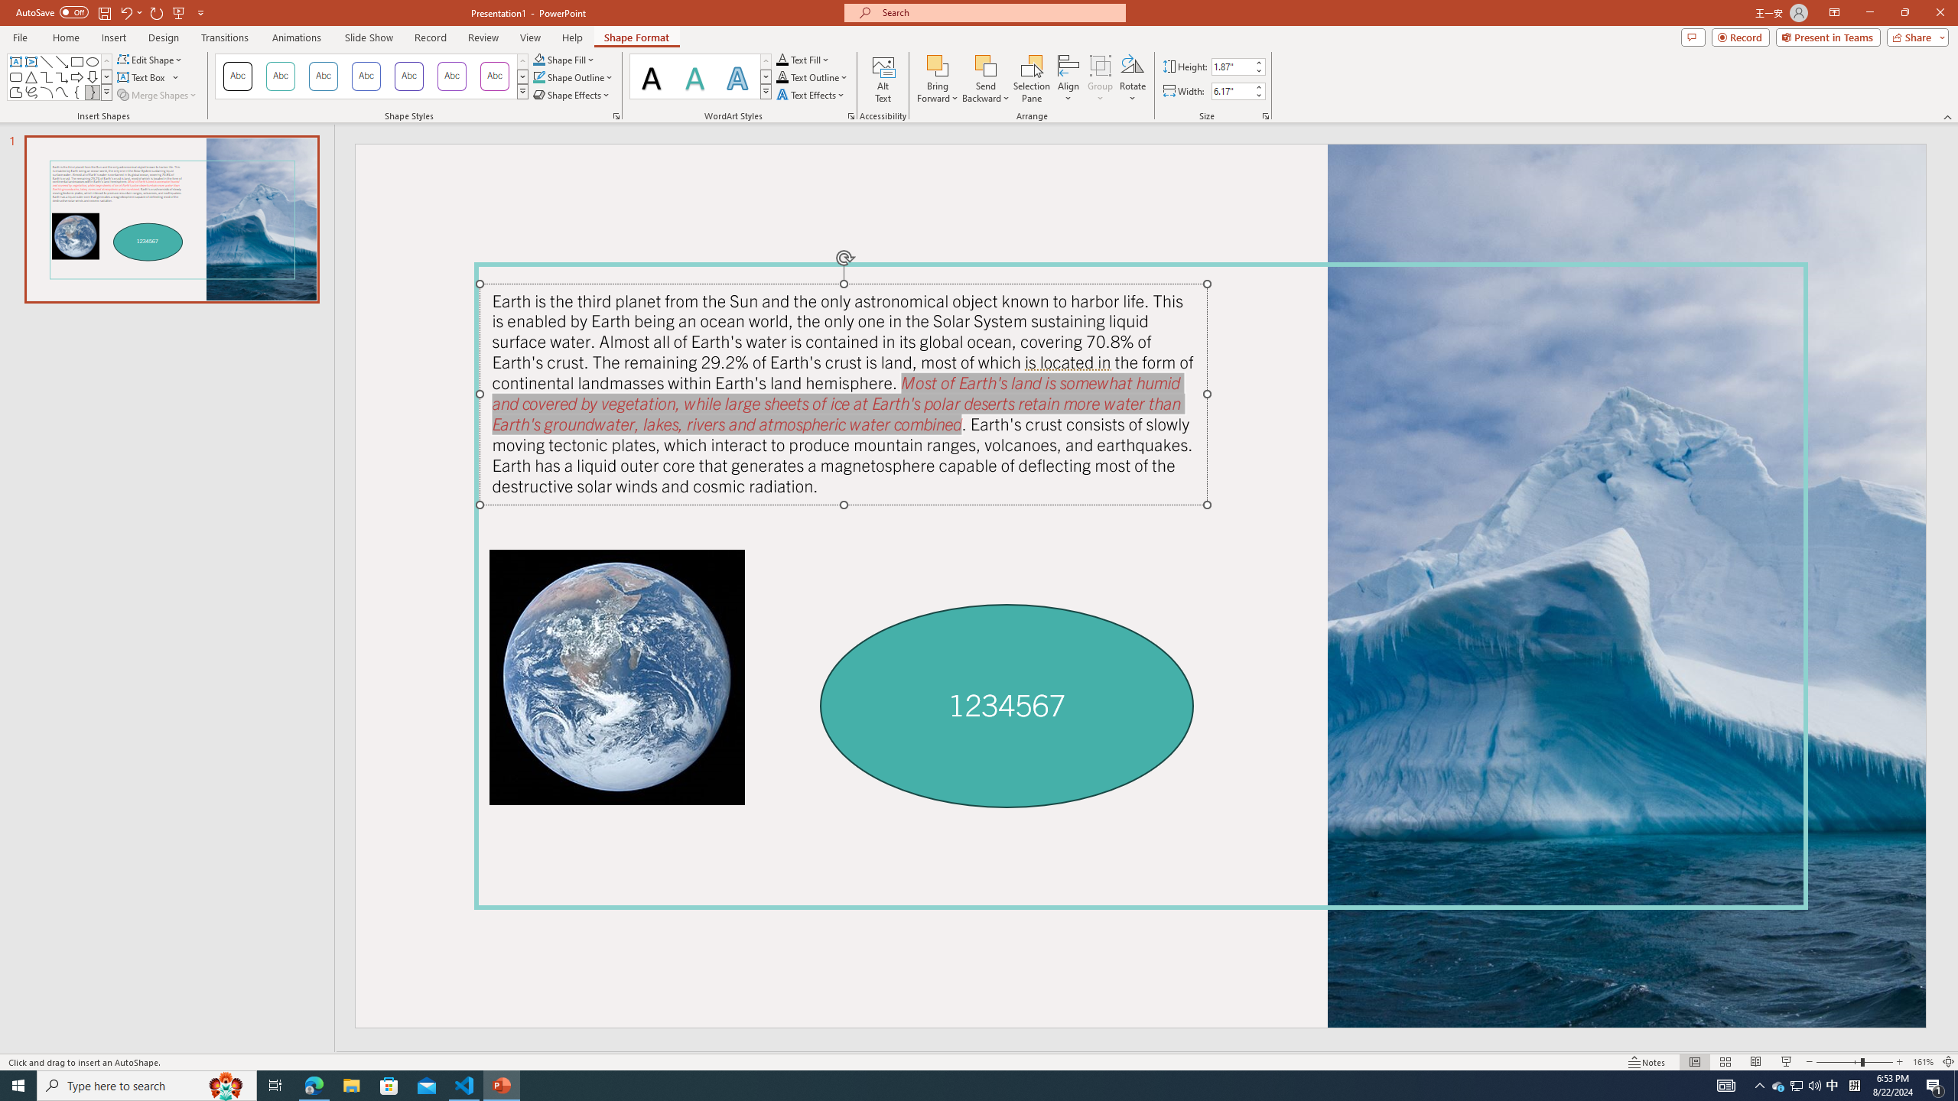 The width and height of the screenshot is (1958, 1101). I want to click on Zoom 161%, so click(1923, 1062).